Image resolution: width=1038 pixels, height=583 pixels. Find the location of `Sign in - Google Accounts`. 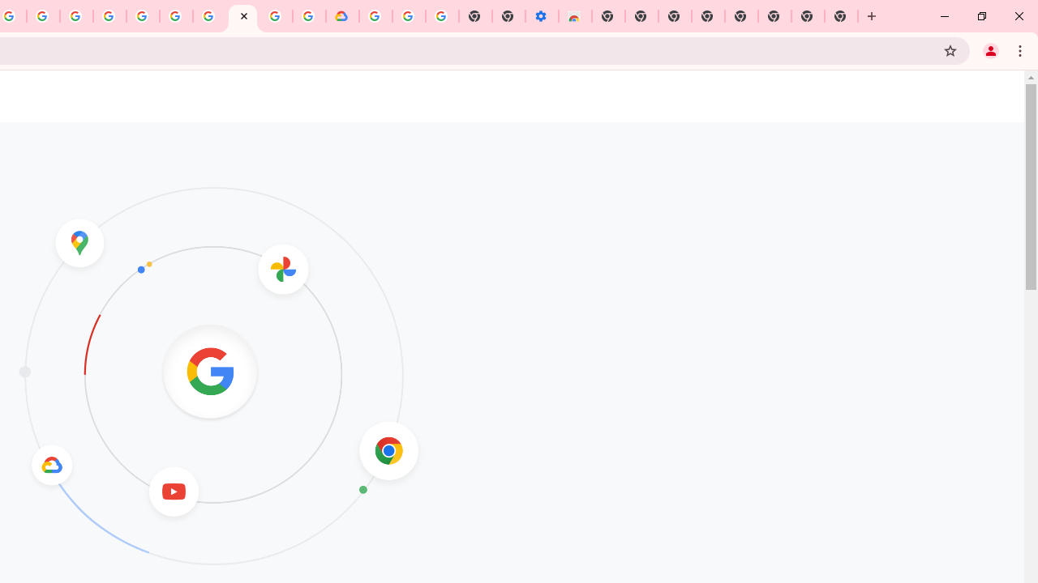

Sign in - Google Accounts is located at coordinates (143, 16).